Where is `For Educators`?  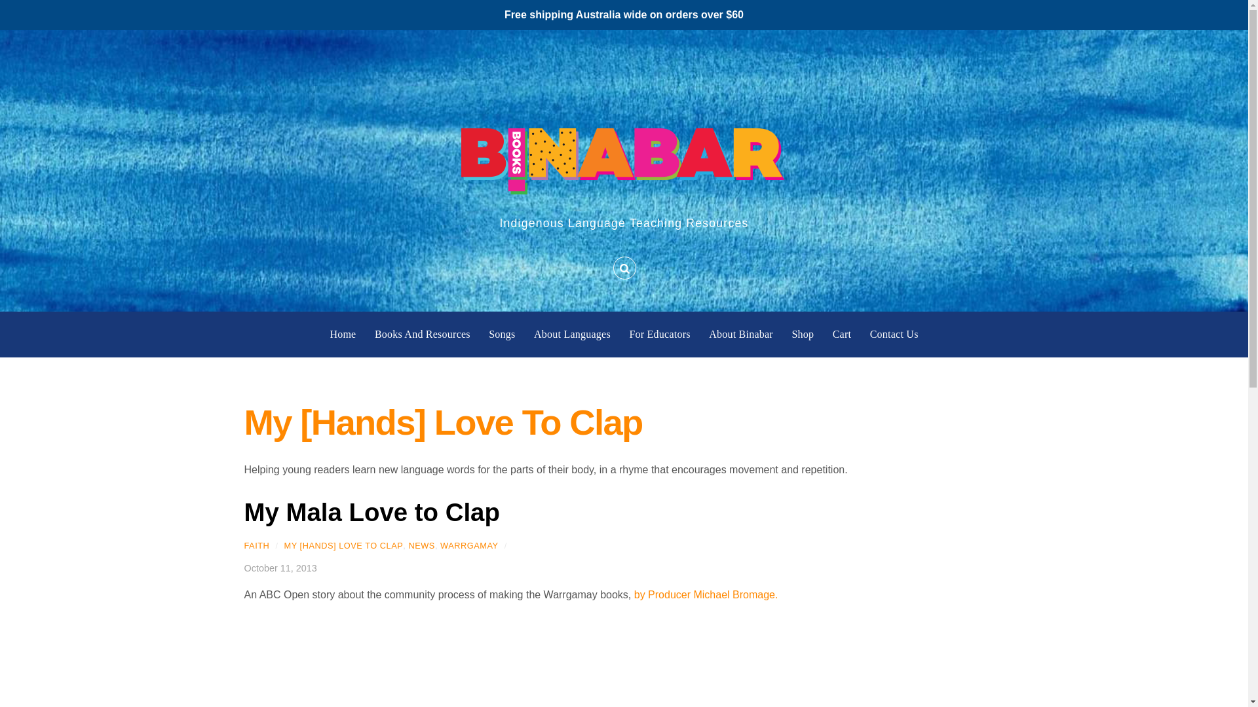
For Educators is located at coordinates (659, 335).